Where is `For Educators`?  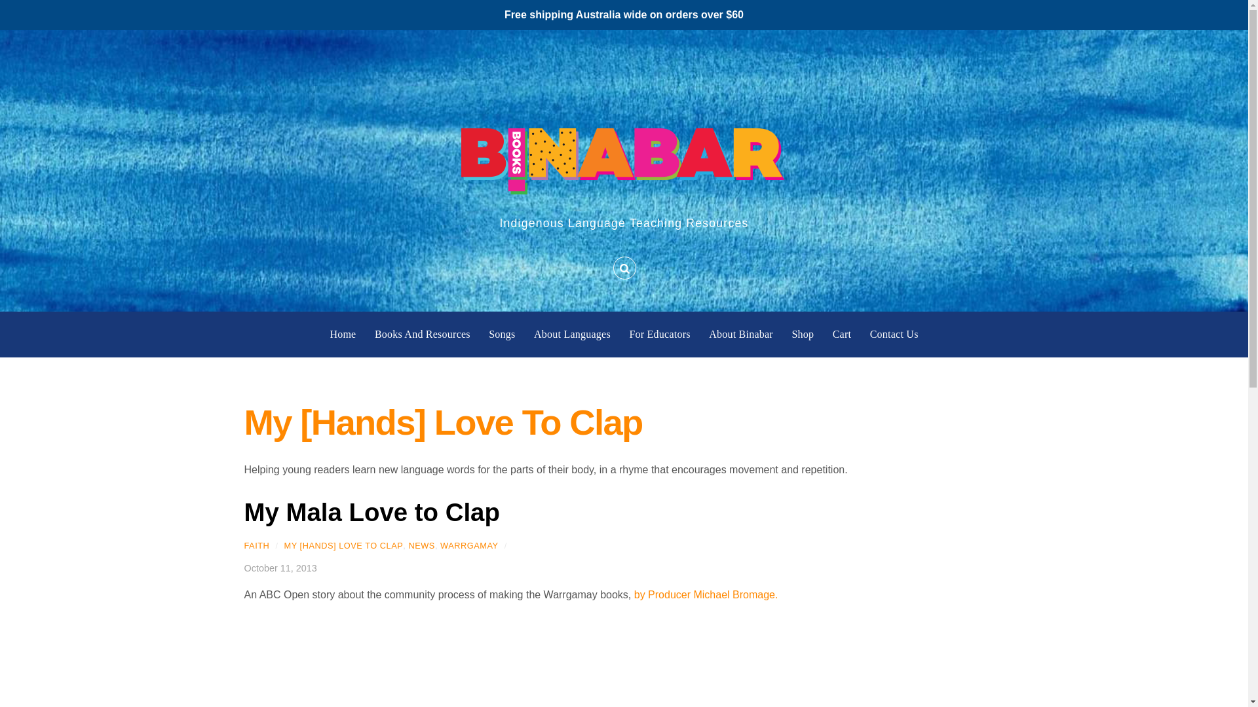
For Educators is located at coordinates (659, 335).